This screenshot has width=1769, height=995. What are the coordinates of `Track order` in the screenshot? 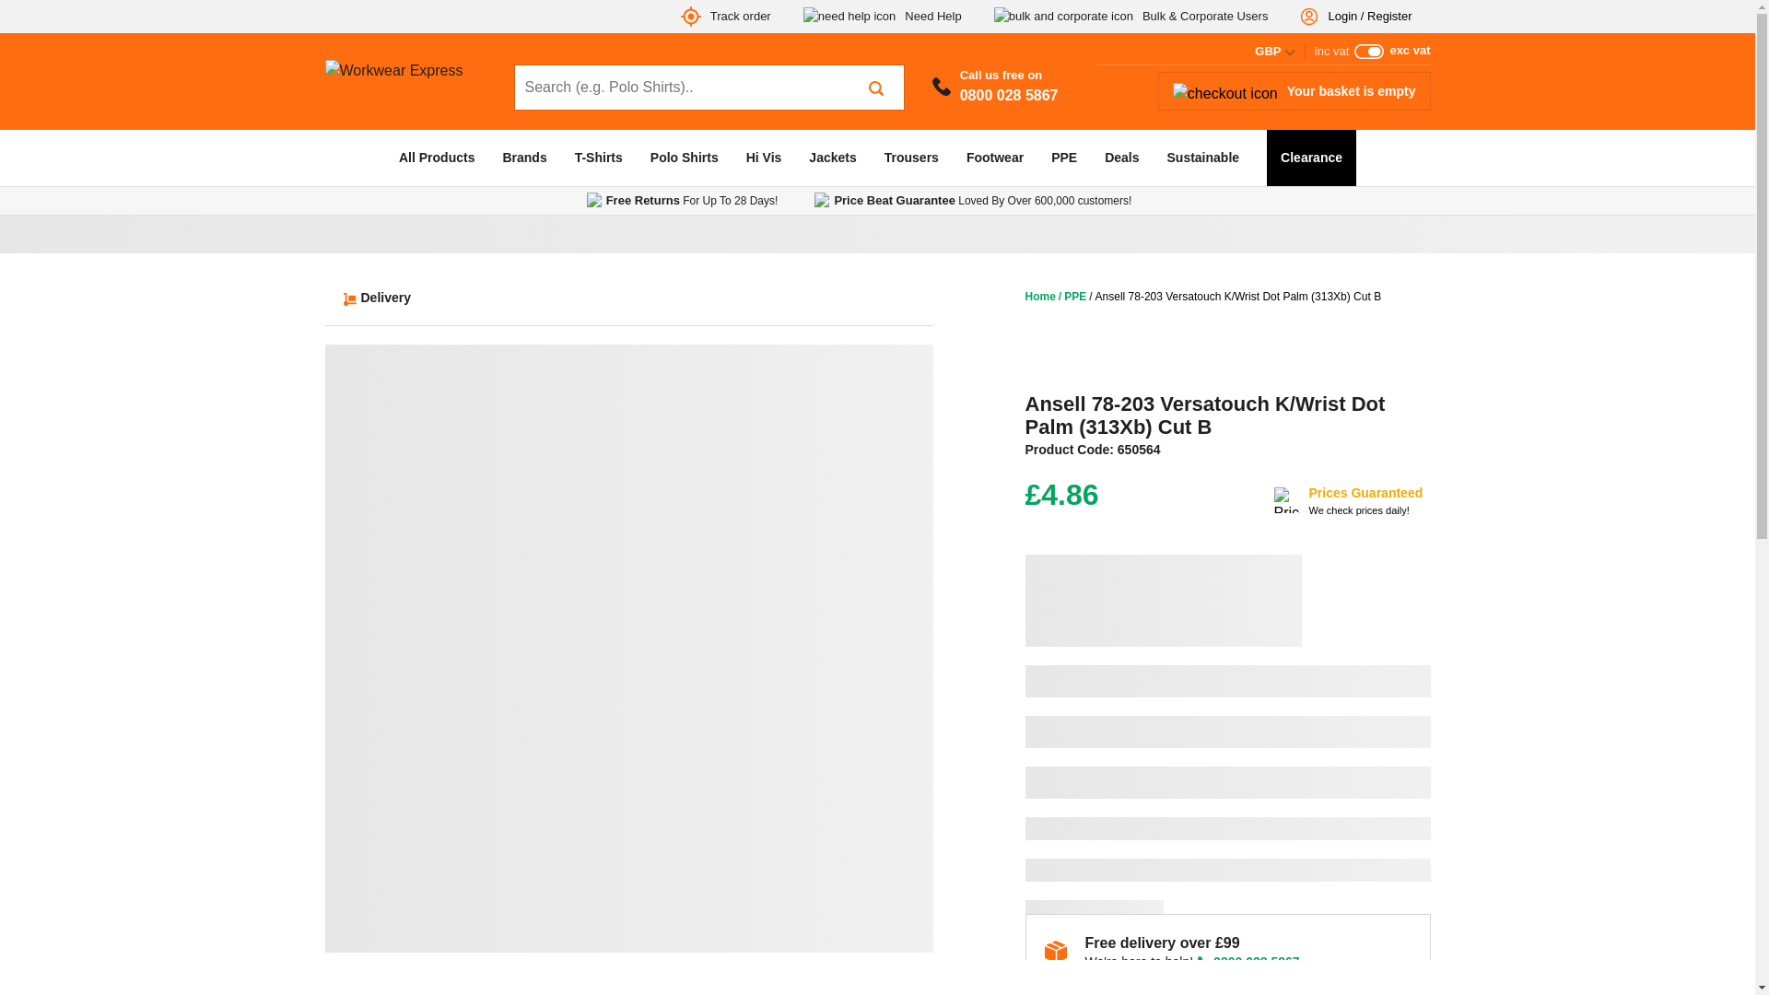 It's located at (1295, 90).